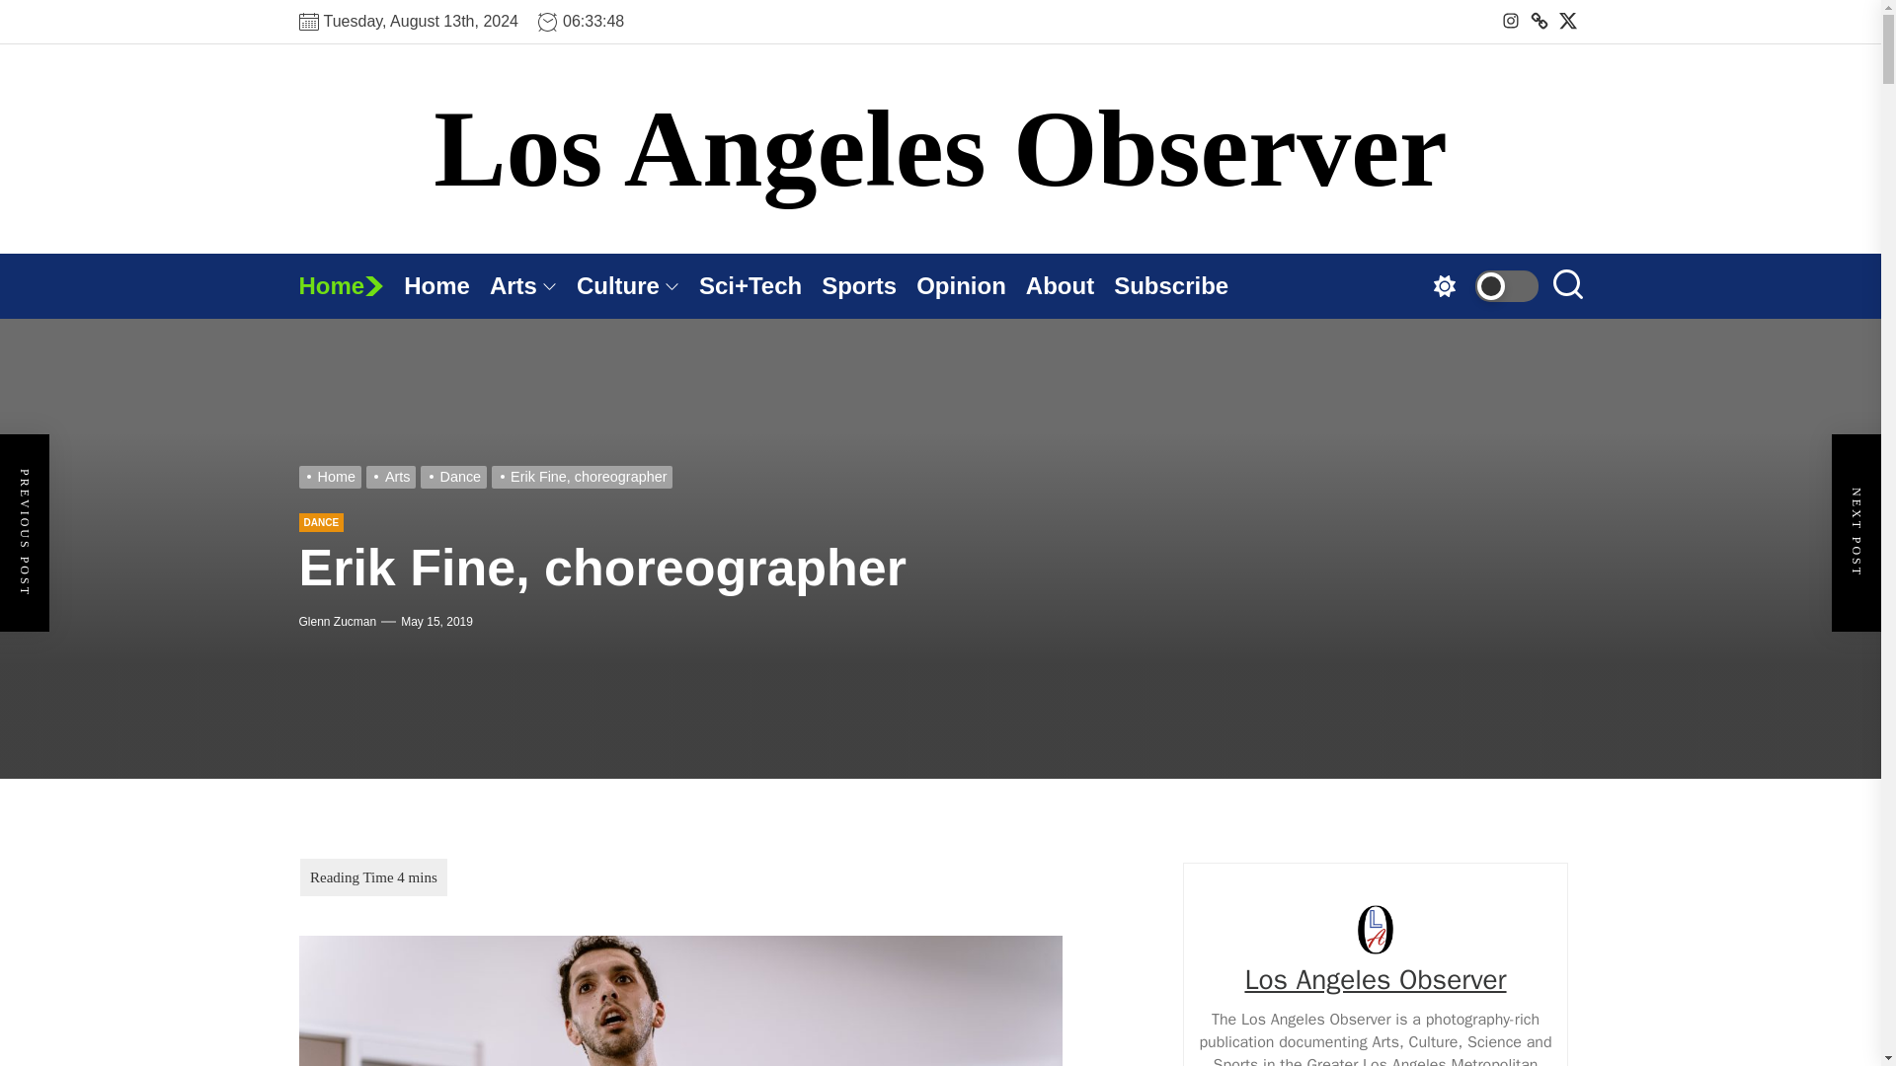  What do you see at coordinates (1539, 21) in the screenshot?
I see `Cara` at bounding box center [1539, 21].